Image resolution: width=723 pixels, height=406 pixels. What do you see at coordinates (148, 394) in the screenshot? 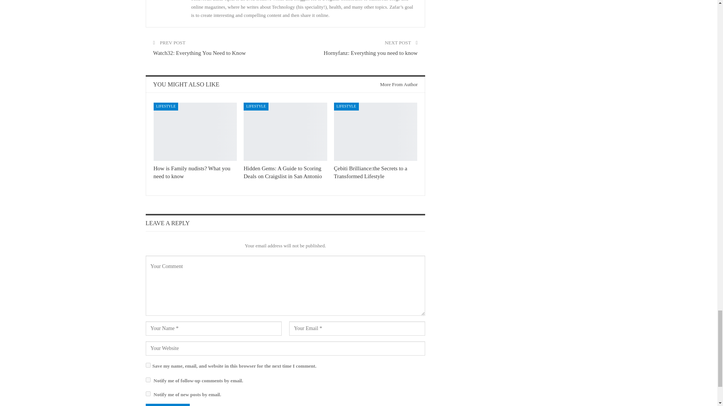
I see `subscribe` at bounding box center [148, 394].